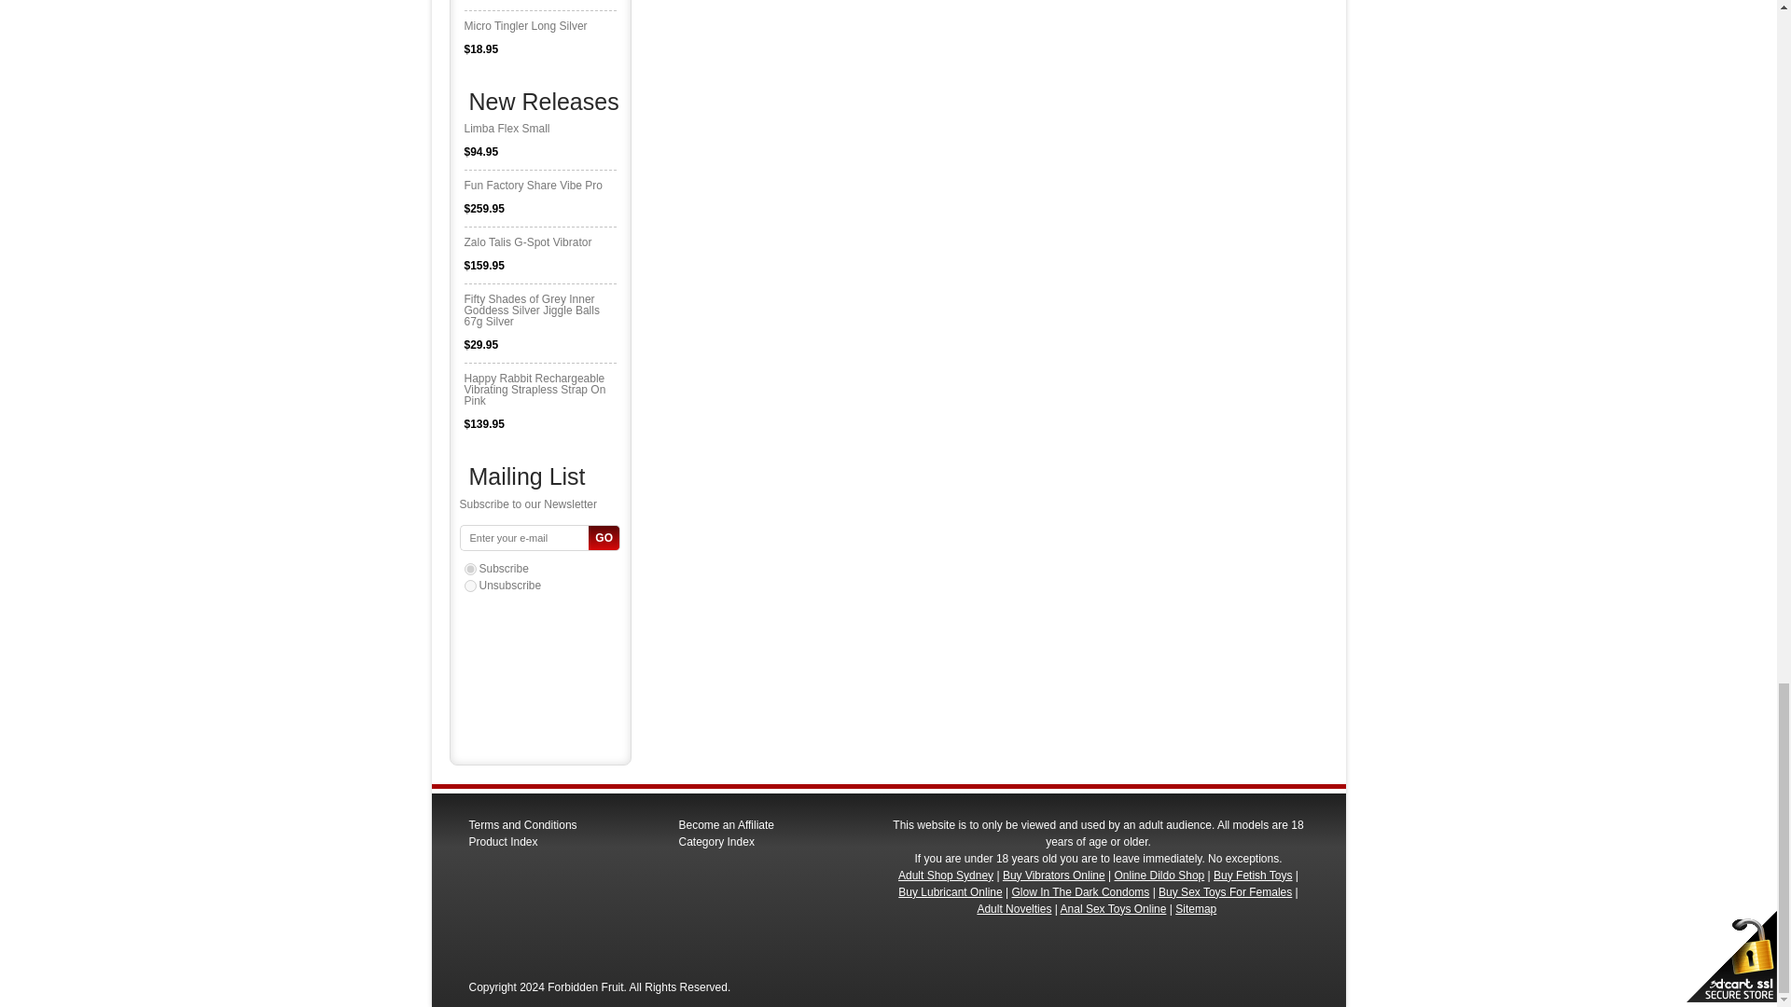  What do you see at coordinates (975, 944) in the screenshot?
I see `Follow Us on Instagram` at bounding box center [975, 944].